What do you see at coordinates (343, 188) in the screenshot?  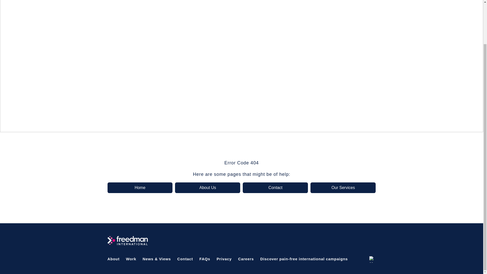 I see `Our Services` at bounding box center [343, 188].